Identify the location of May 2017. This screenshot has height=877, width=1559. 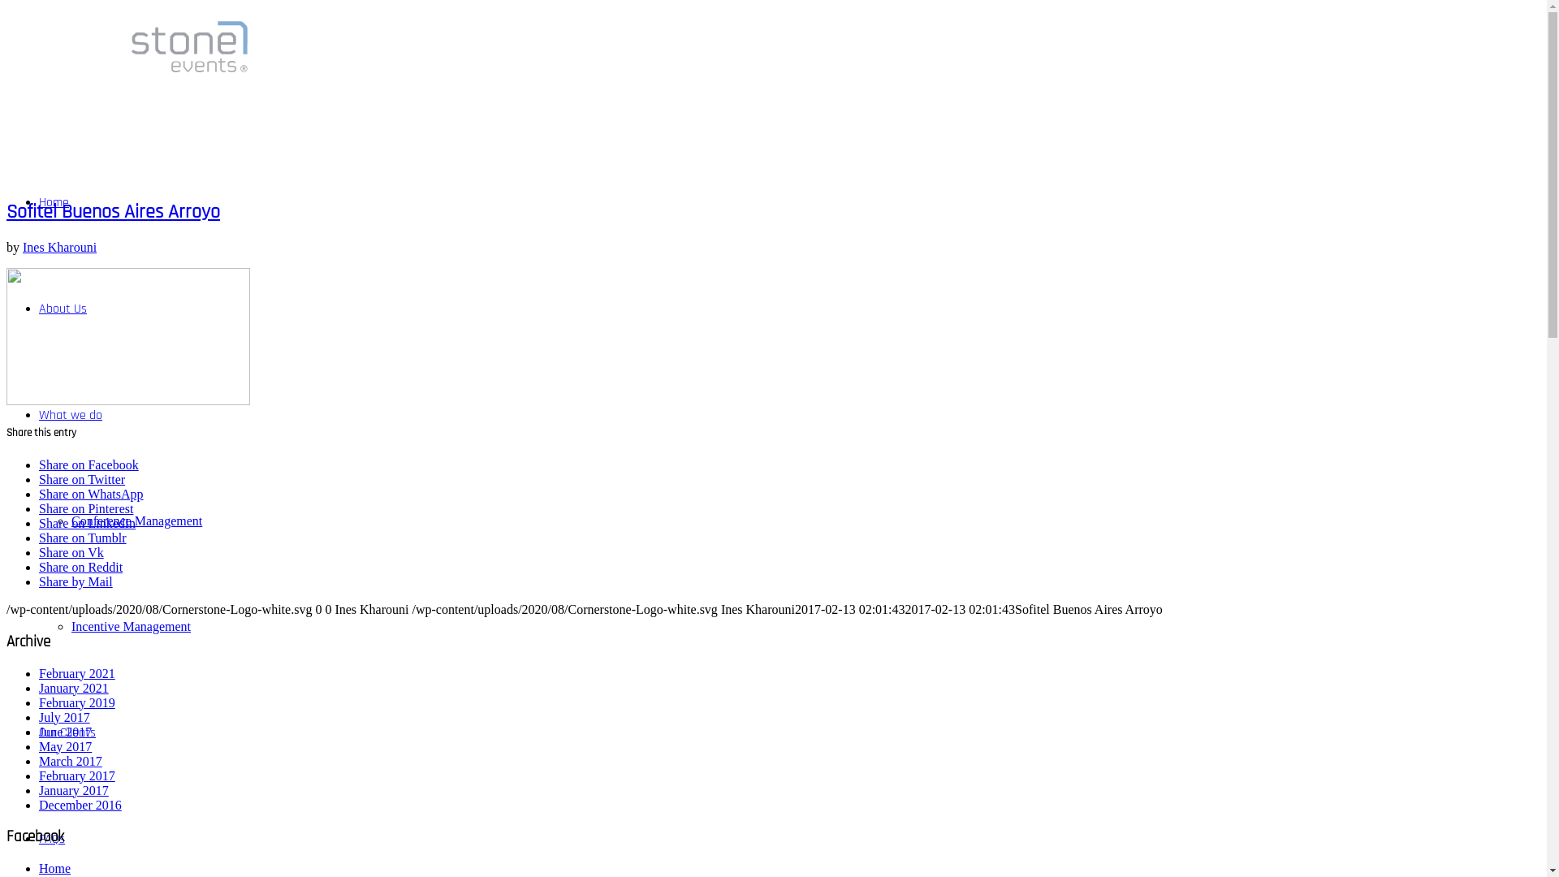
(65, 747).